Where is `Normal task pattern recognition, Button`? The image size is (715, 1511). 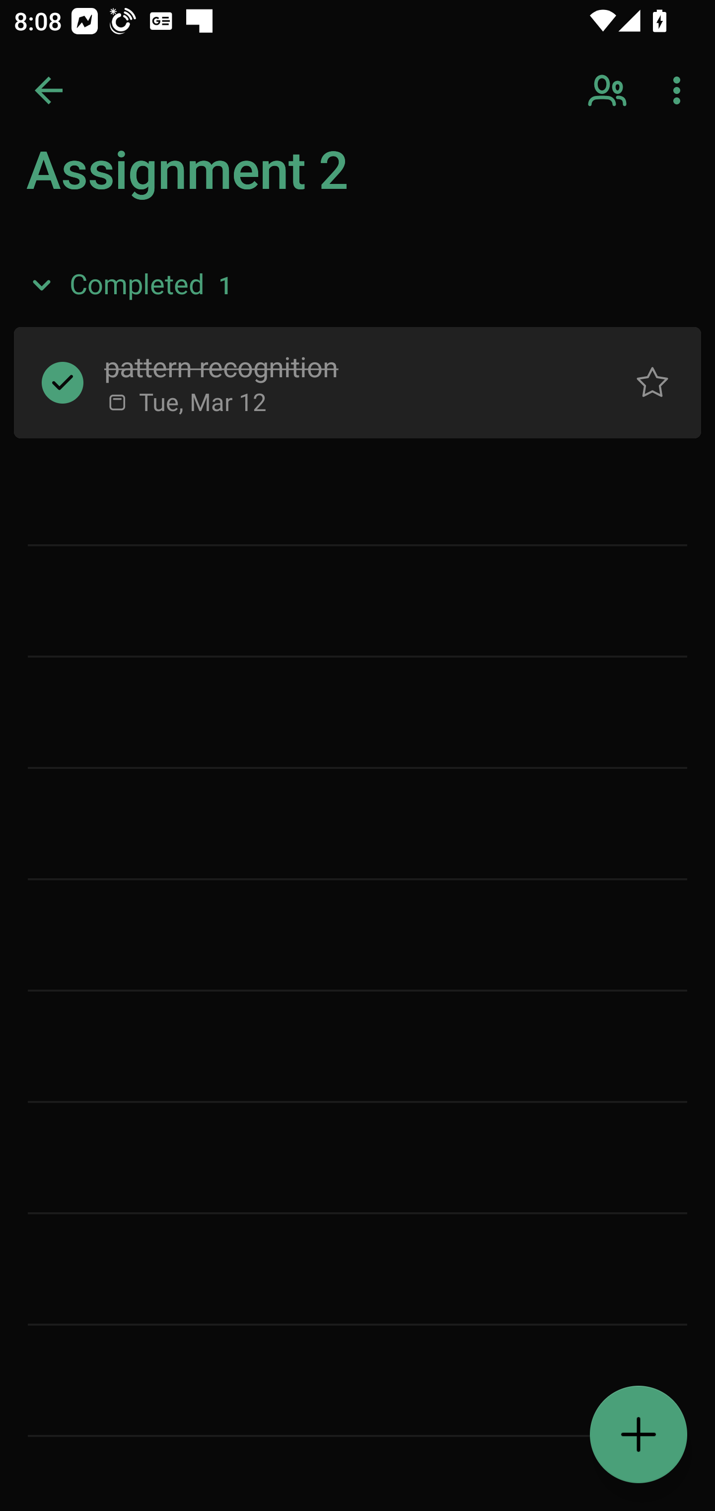 Normal task pattern recognition, Button is located at coordinates (652, 383).